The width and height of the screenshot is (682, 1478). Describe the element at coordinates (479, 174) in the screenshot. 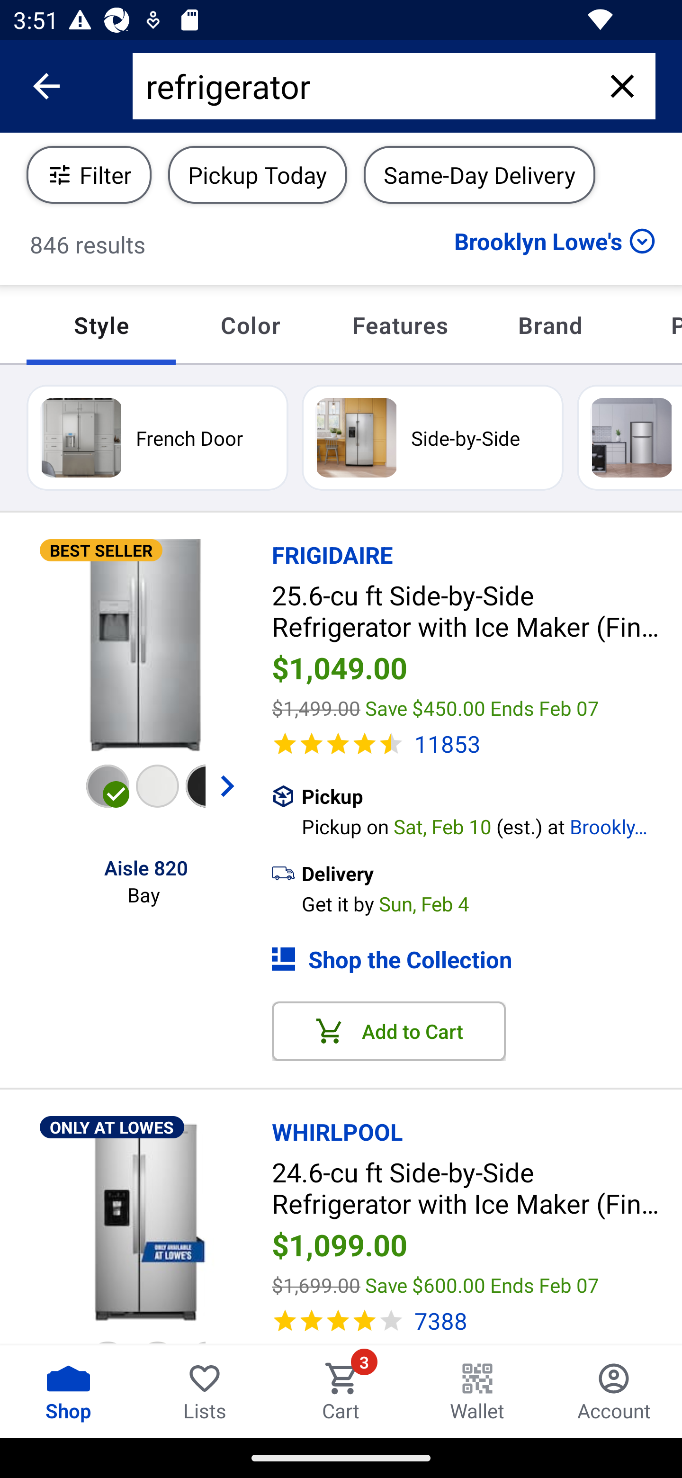

I see `Same-Day Delivery` at that location.